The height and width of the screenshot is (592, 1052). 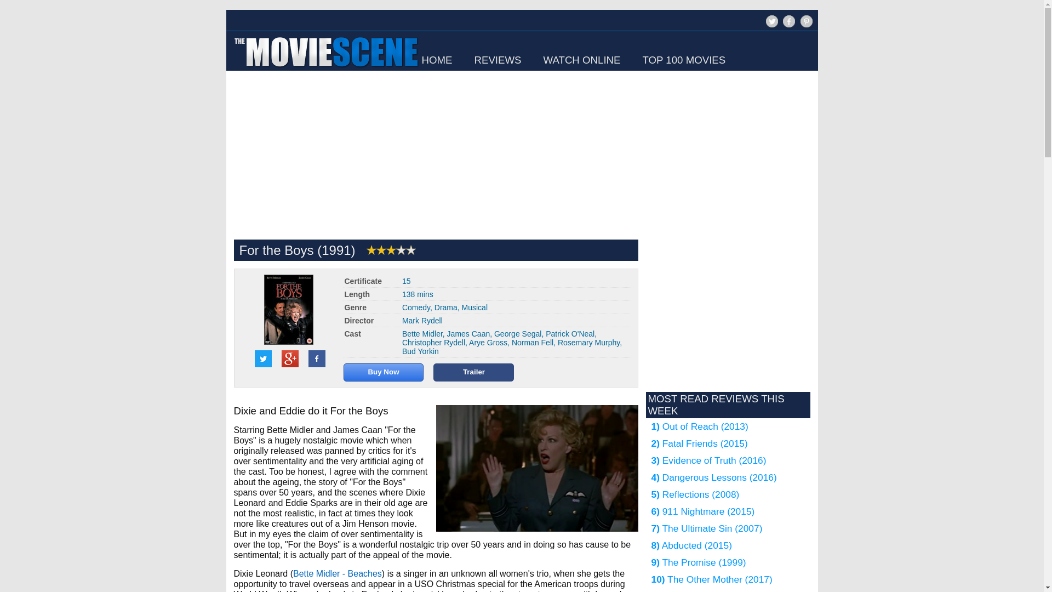 I want to click on Bette Midler, so click(x=422, y=333).